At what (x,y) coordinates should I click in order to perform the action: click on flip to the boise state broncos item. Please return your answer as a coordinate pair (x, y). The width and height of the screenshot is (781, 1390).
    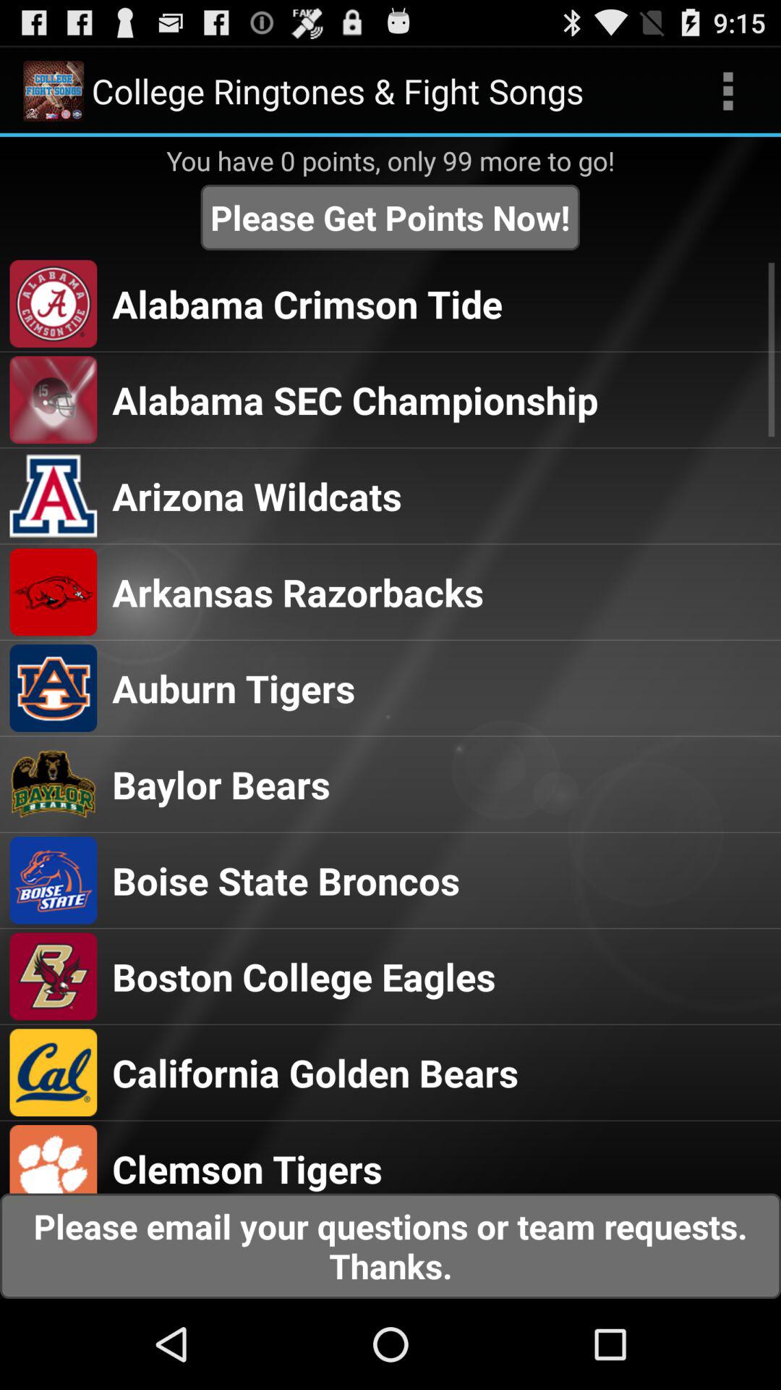
    Looking at the image, I should click on (286, 880).